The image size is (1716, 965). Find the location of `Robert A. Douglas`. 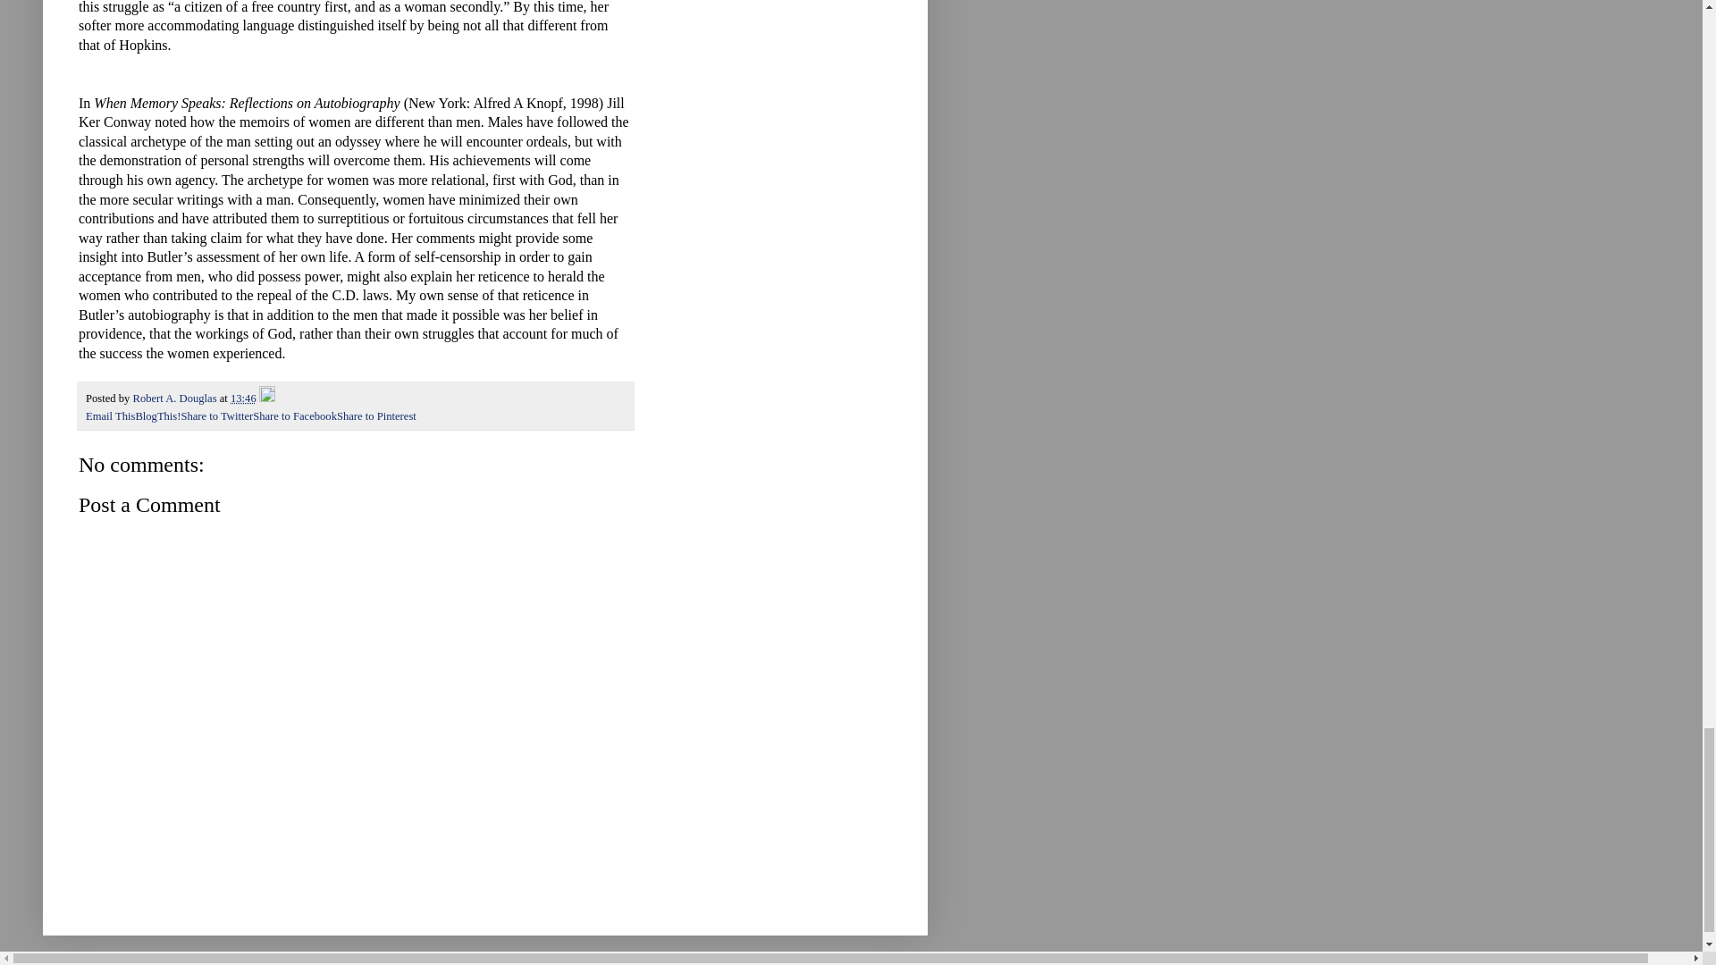

Robert A. Douglas is located at coordinates (175, 398).